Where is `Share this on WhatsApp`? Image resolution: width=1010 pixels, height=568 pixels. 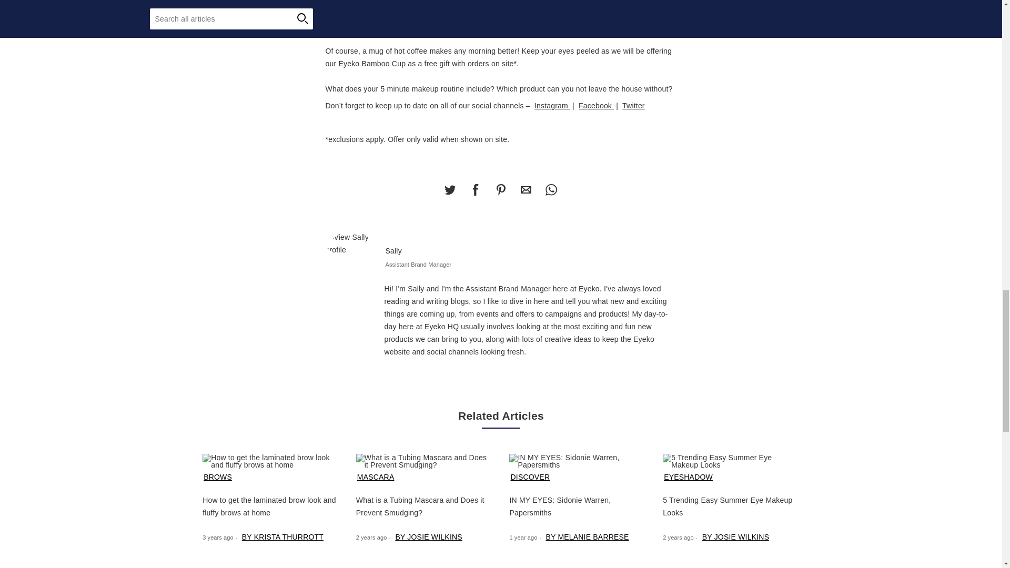
Share this on WhatsApp is located at coordinates (551, 190).